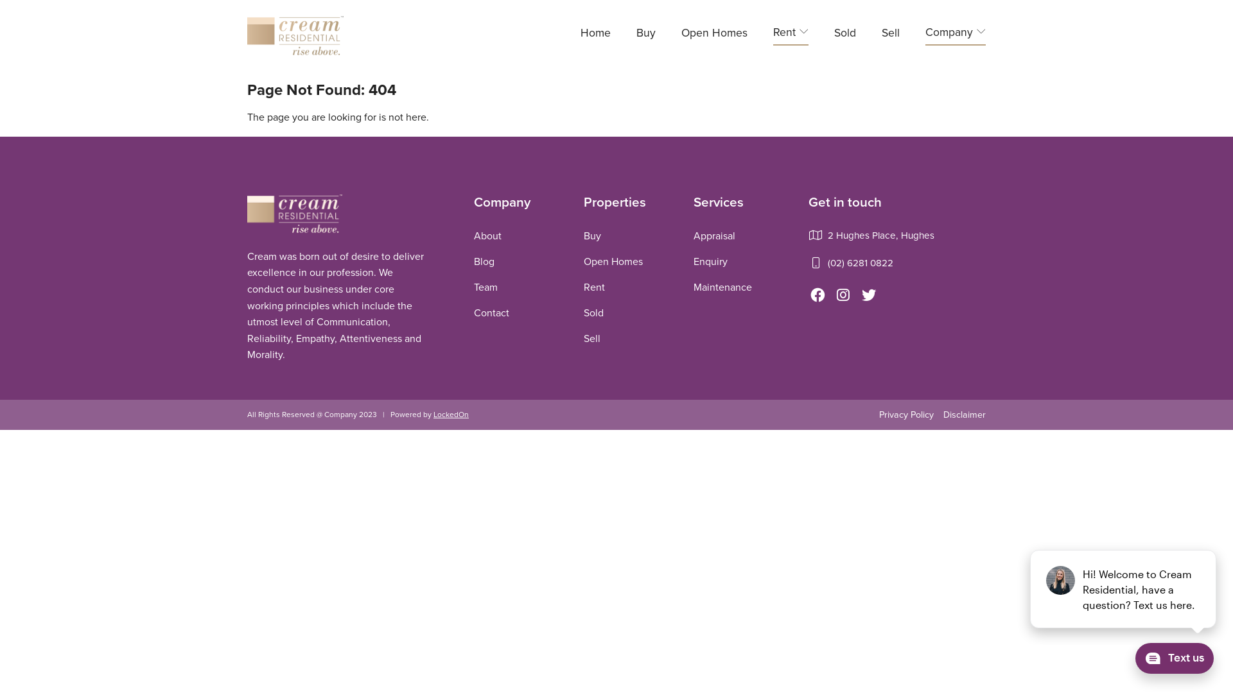  I want to click on Buy, so click(646, 35).